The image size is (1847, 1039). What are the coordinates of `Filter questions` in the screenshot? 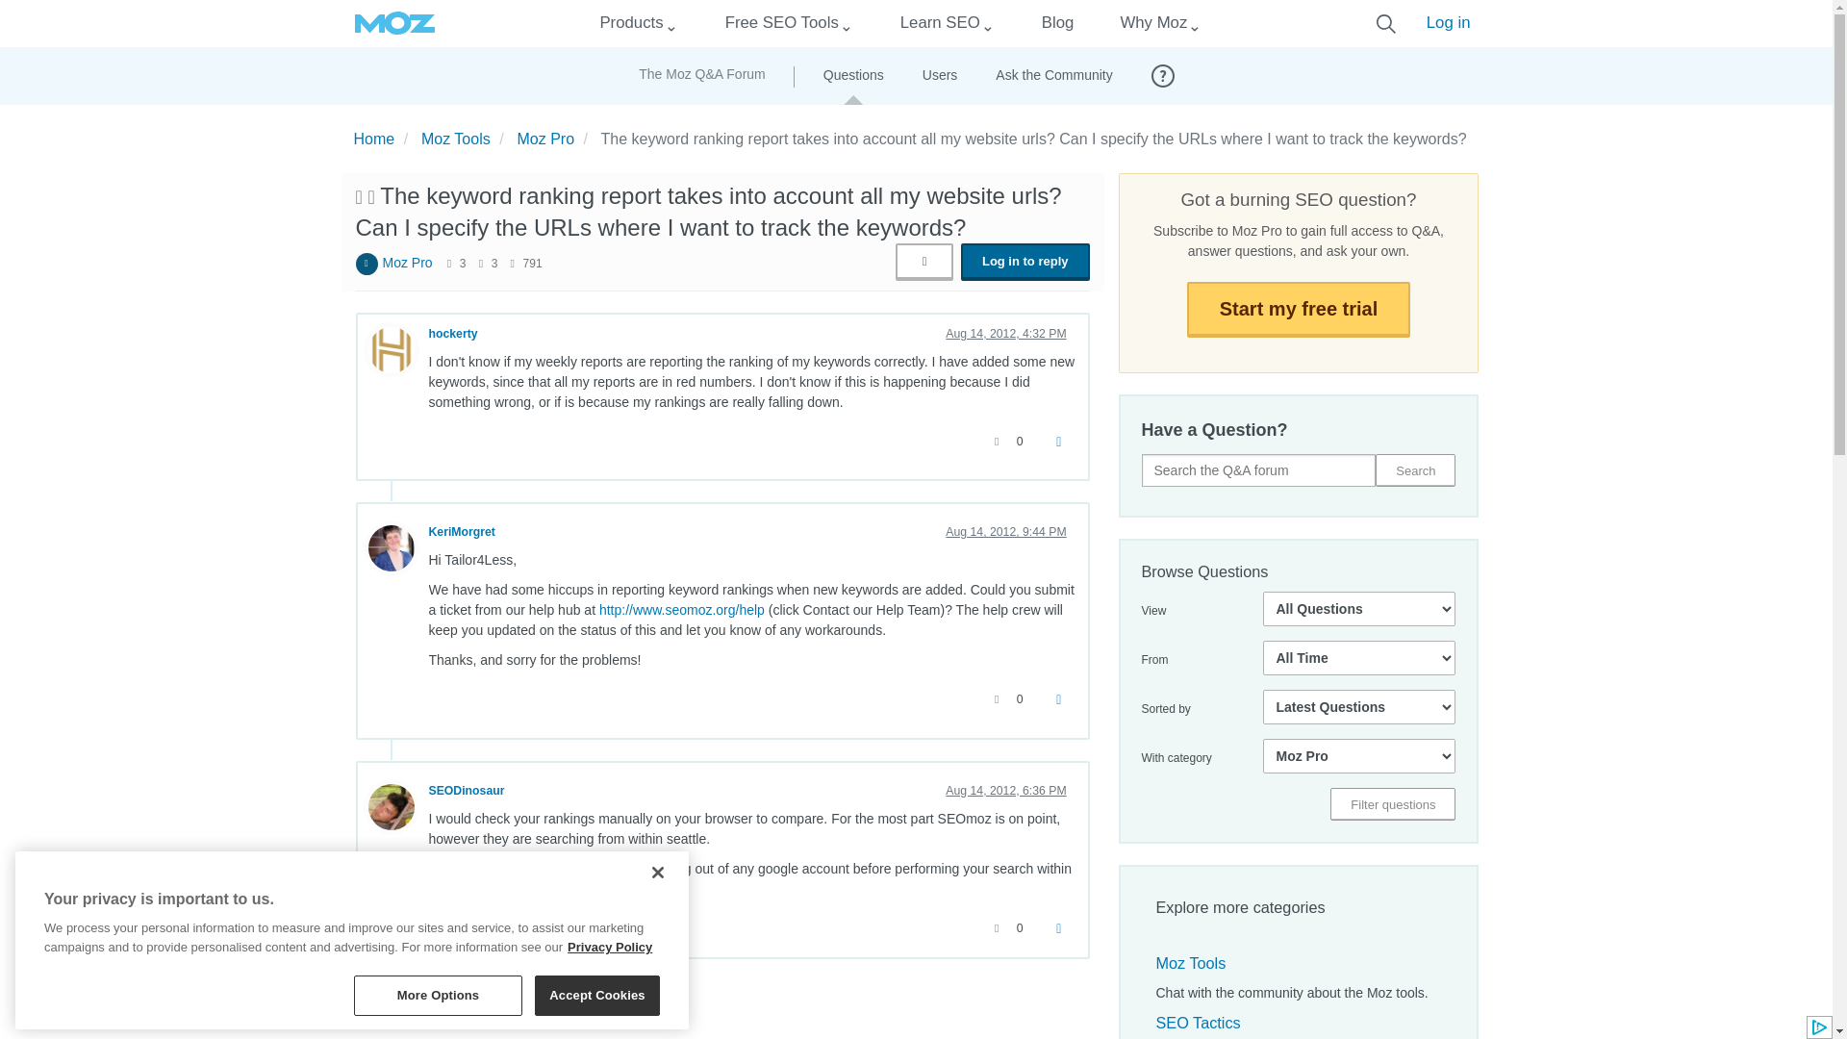 It's located at (1392, 804).